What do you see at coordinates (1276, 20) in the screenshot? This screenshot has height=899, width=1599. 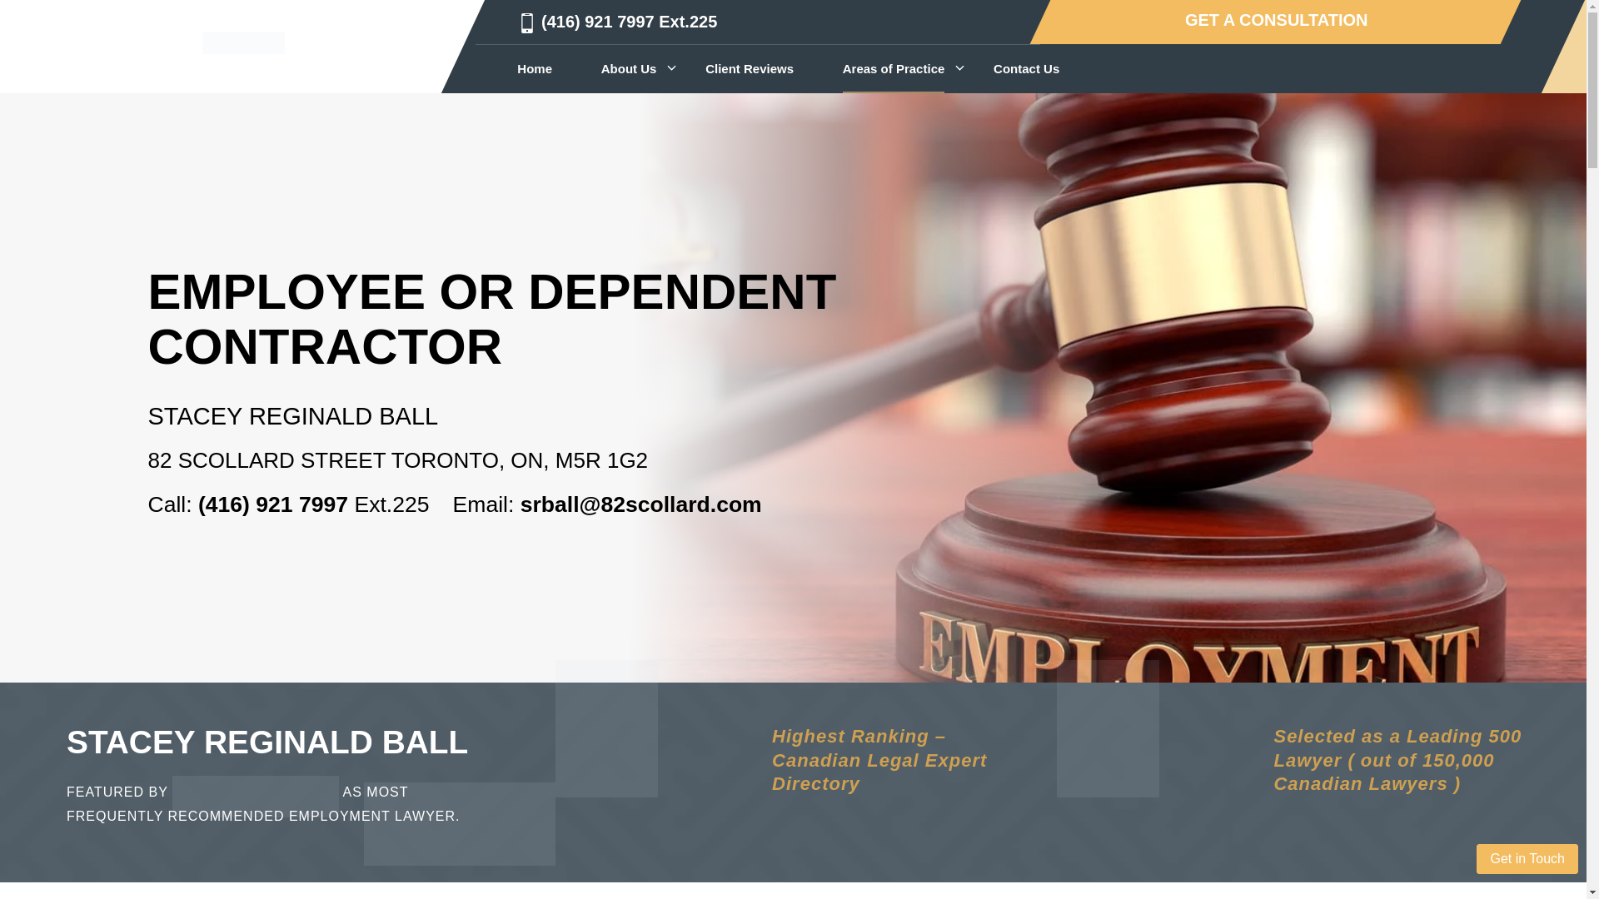 I see `GET A CONSULTATION` at bounding box center [1276, 20].